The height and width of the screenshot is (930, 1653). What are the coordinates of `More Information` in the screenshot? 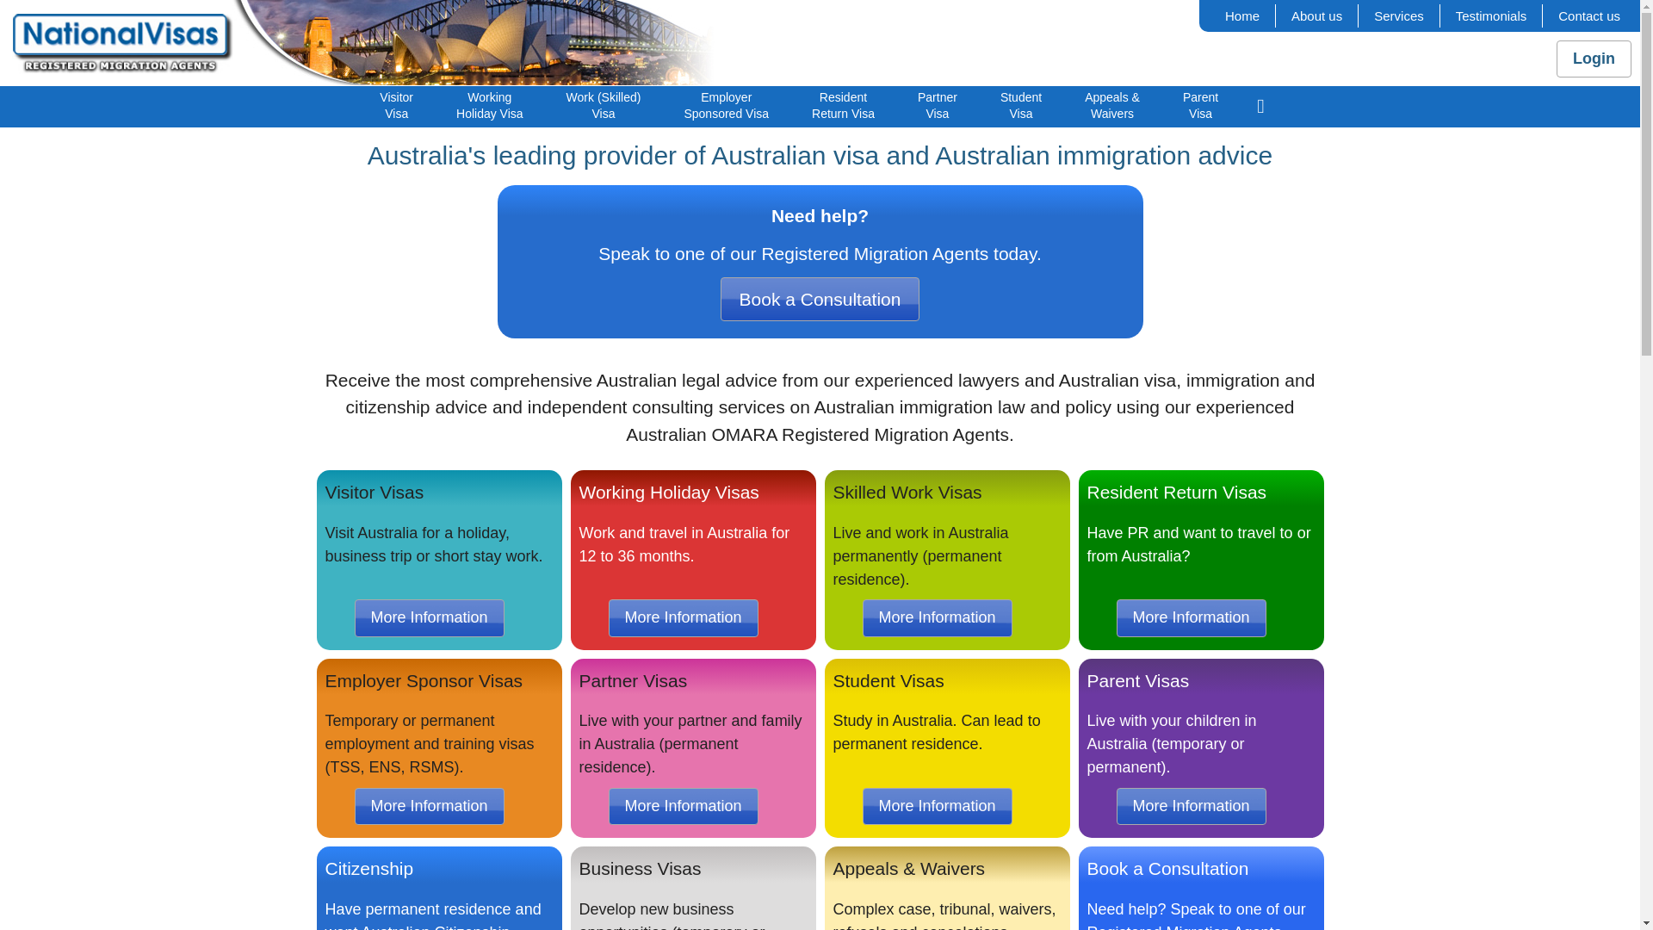 It's located at (938, 806).